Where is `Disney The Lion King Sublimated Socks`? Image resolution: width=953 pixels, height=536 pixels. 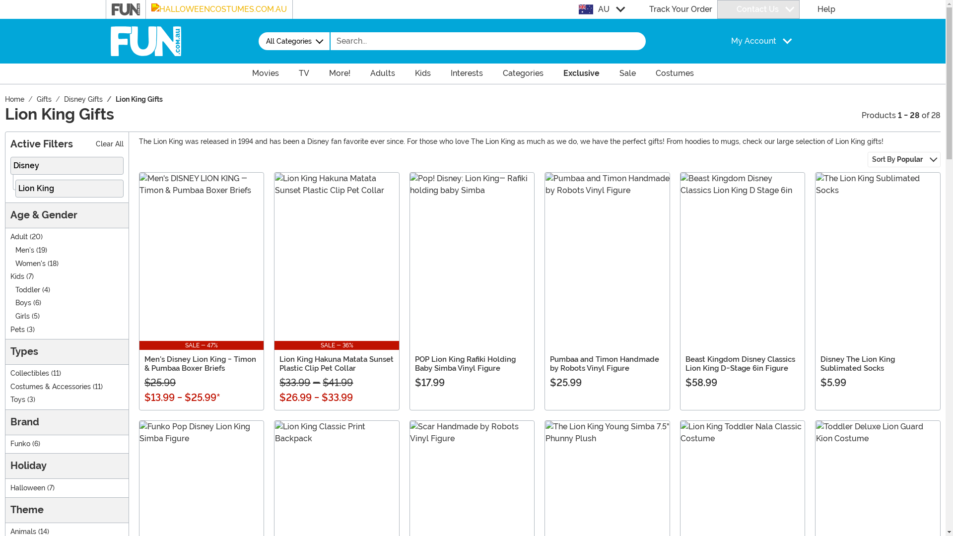
Disney The Lion King Sublimated Socks is located at coordinates (858, 364).